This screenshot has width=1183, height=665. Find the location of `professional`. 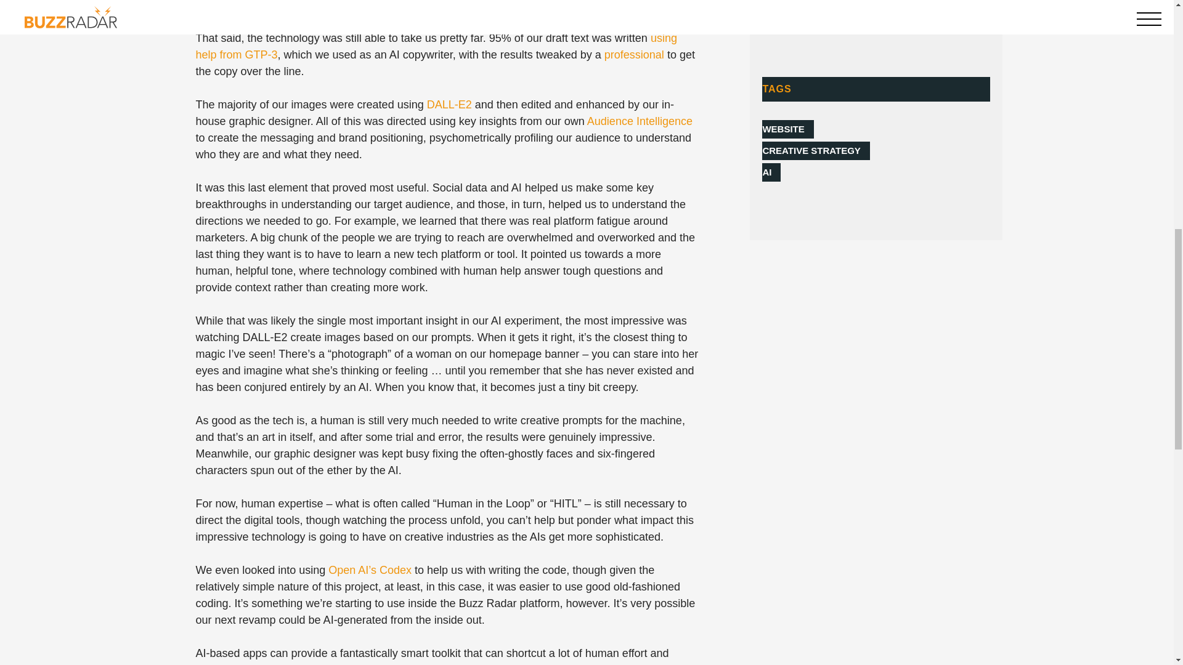

professional is located at coordinates (634, 54).